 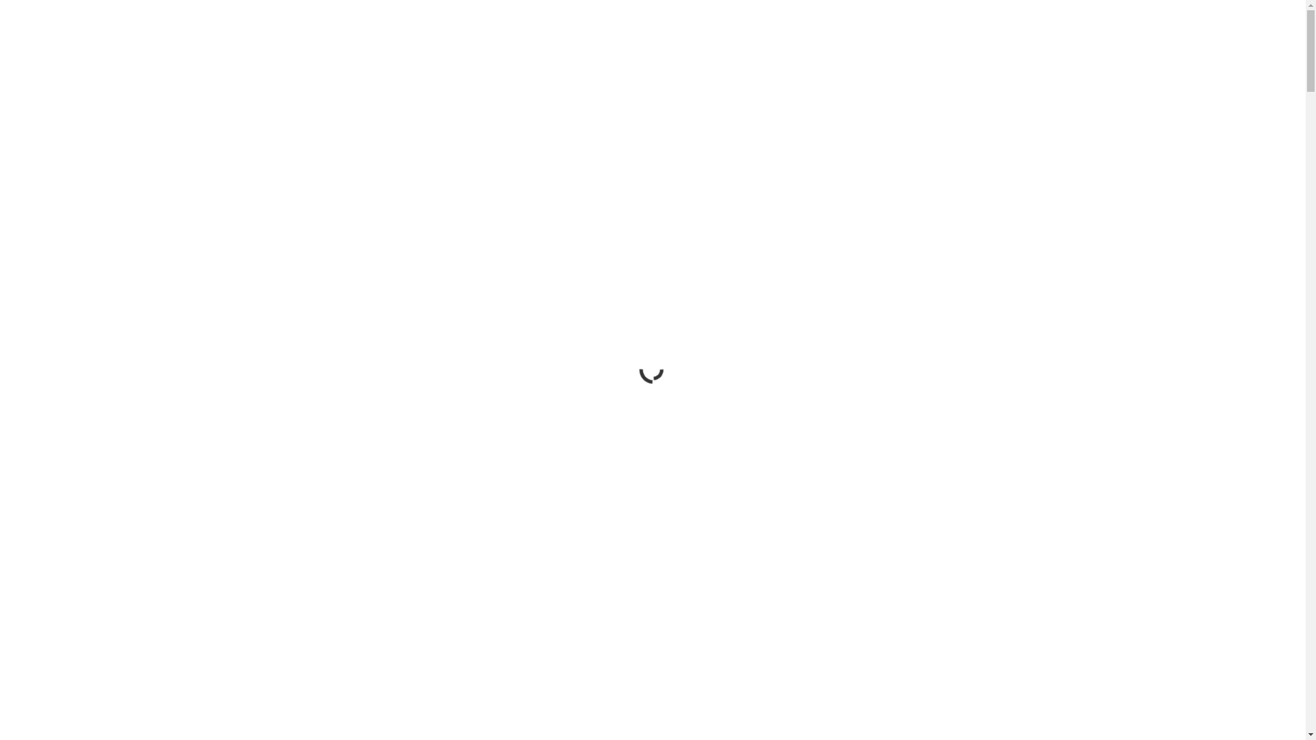 I want to click on New lease and new life for Bayside Waste & Recycling Centre, so click(x=971, y=604).